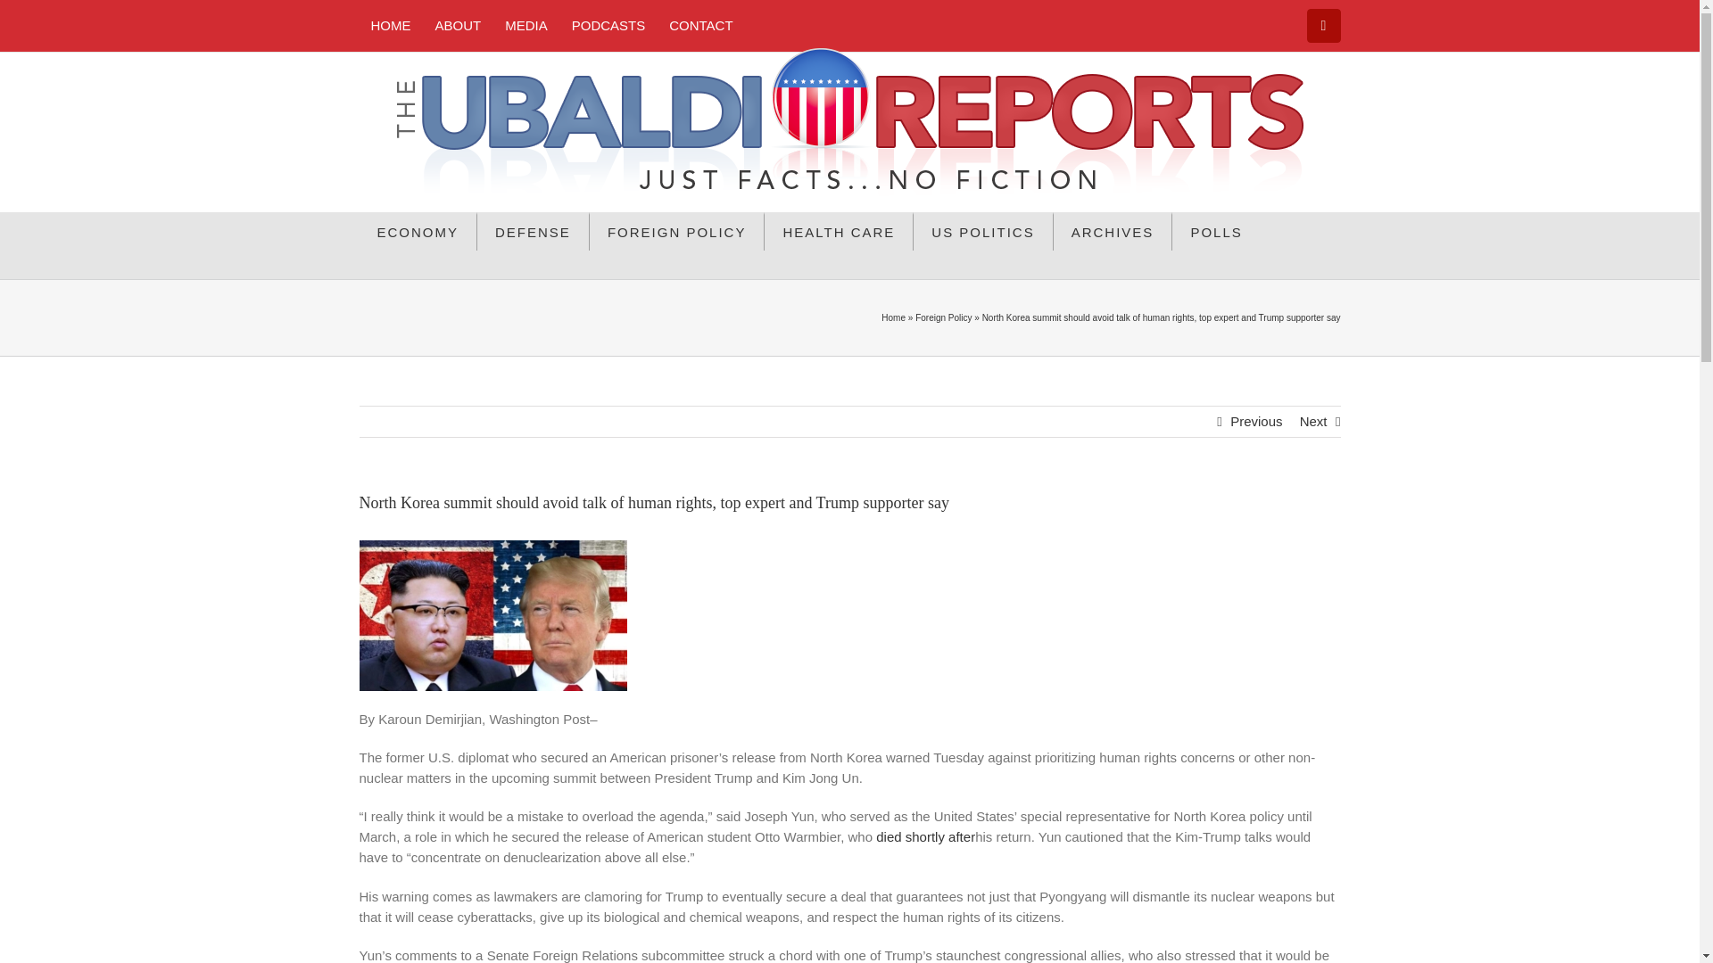 This screenshot has height=963, width=1713. I want to click on US POLITICS, so click(983, 230).